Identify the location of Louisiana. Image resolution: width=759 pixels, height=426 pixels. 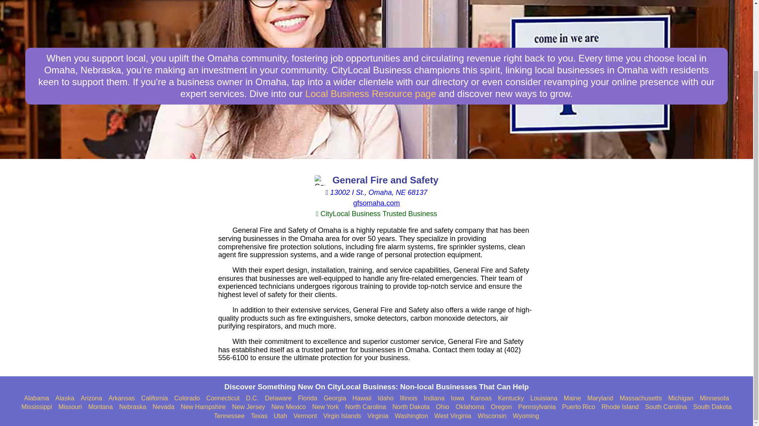
(544, 398).